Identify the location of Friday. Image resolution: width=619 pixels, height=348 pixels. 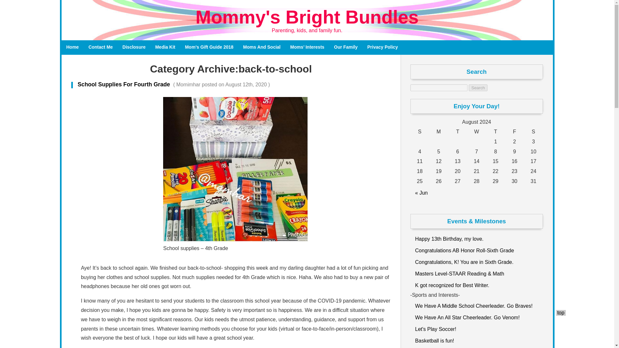
(514, 132).